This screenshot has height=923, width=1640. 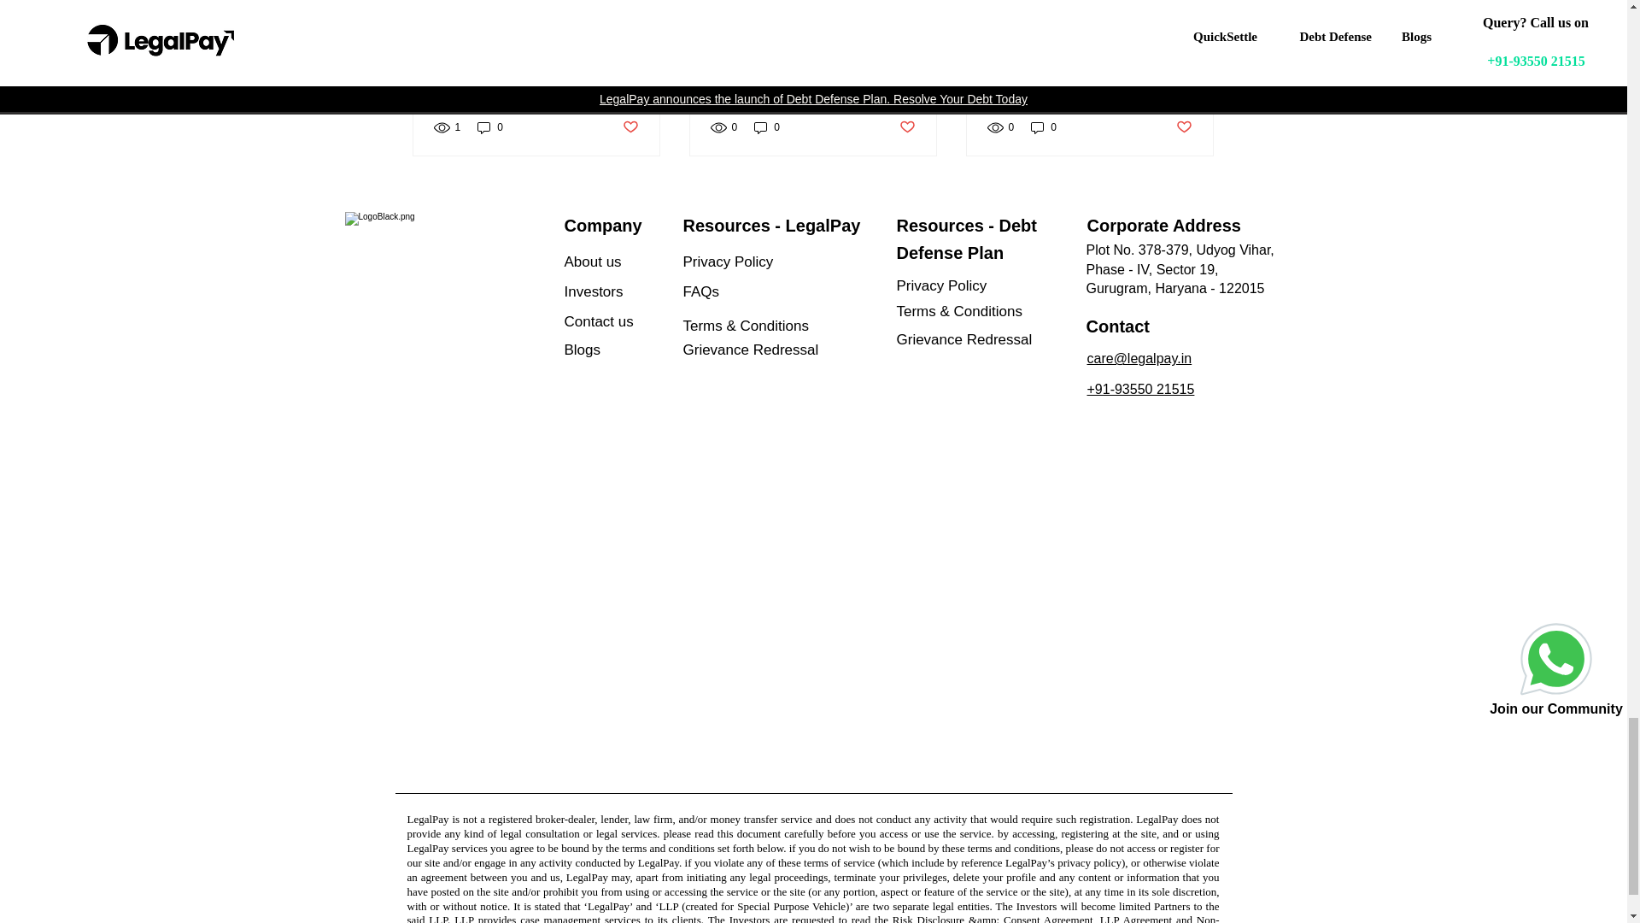 I want to click on Privacy Policy, so click(x=765, y=262).